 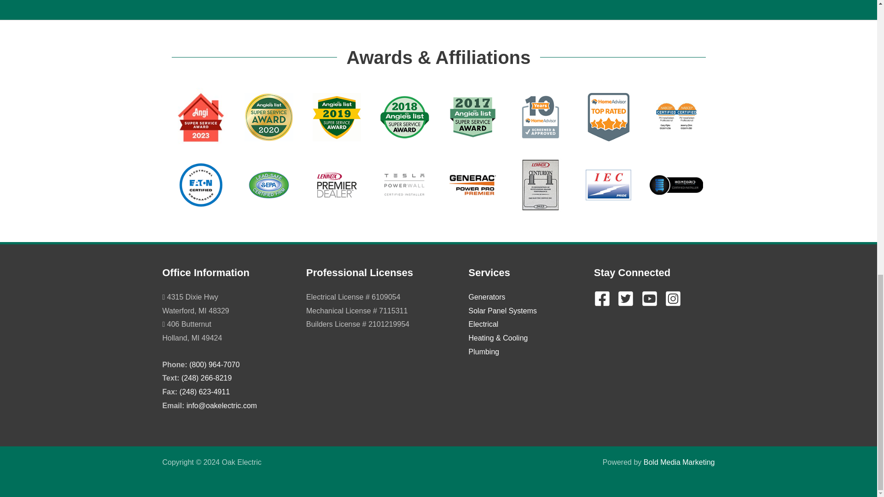 What do you see at coordinates (472, 117) in the screenshot?
I see `Angies-List-2017` at bounding box center [472, 117].